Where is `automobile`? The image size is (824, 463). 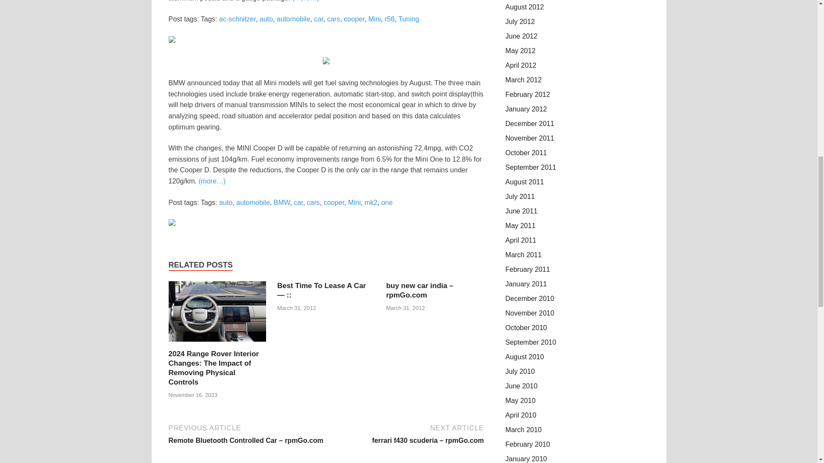
automobile is located at coordinates (294, 19).